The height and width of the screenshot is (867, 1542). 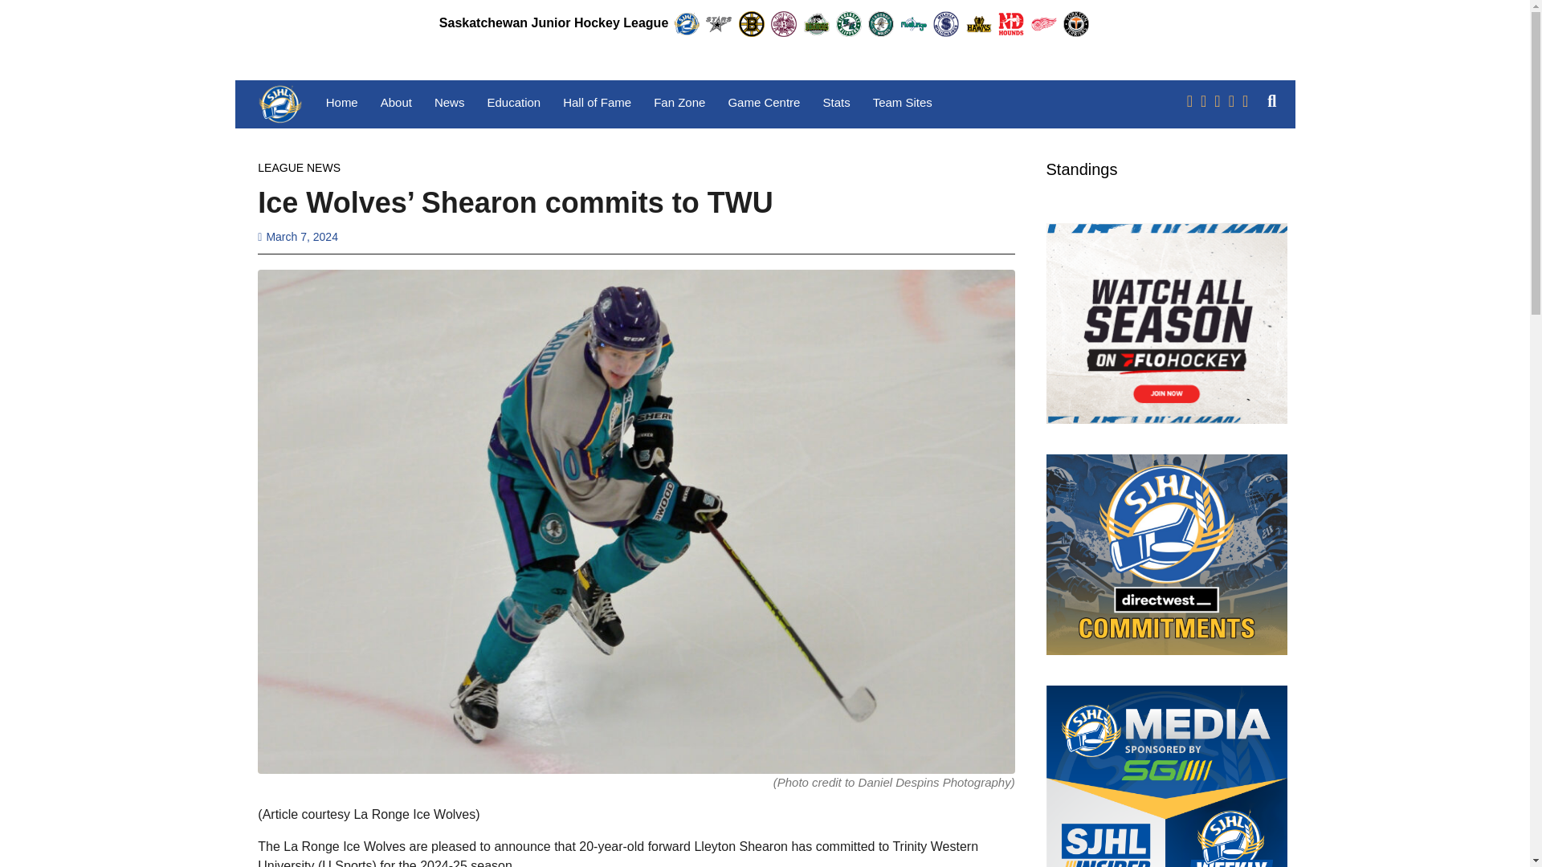 What do you see at coordinates (752, 24) in the screenshot?
I see `Estevan Bruins` at bounding box center [752, 24].